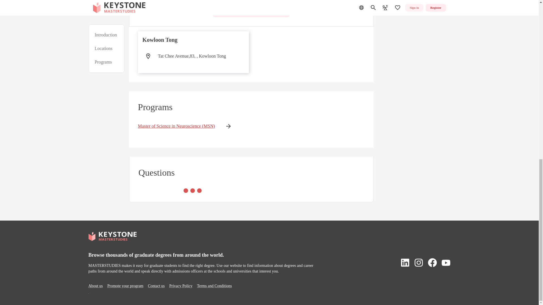 This screenshot has height=305, width=543. I want to click on About us, so click(95, 286).